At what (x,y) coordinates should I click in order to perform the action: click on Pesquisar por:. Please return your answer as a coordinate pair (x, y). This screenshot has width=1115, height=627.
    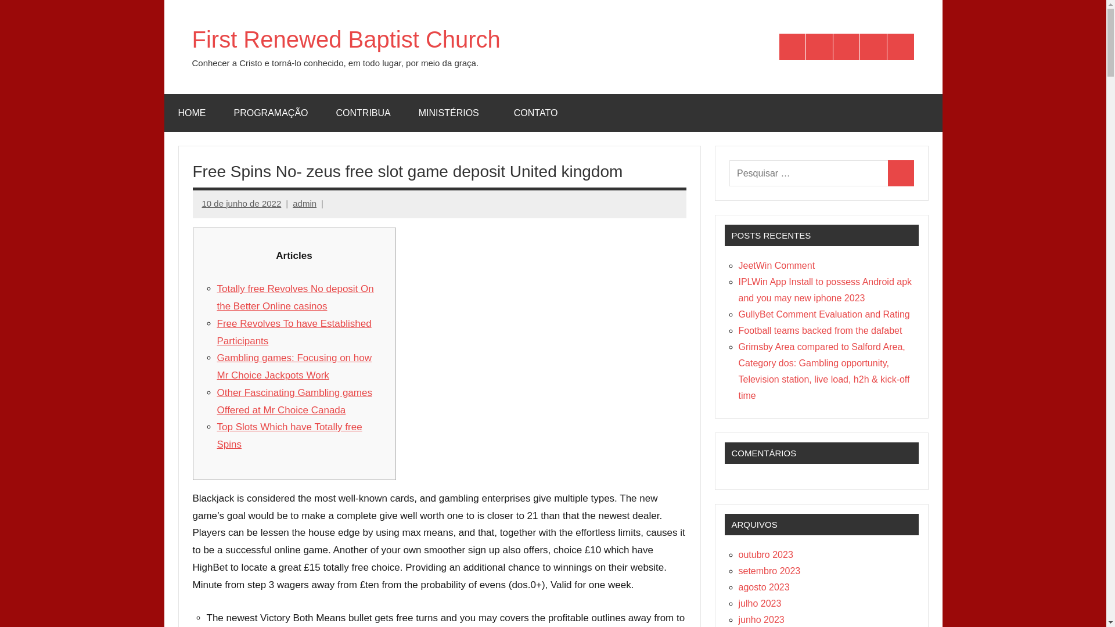
    Looking at the image, I should click on (808, 173).